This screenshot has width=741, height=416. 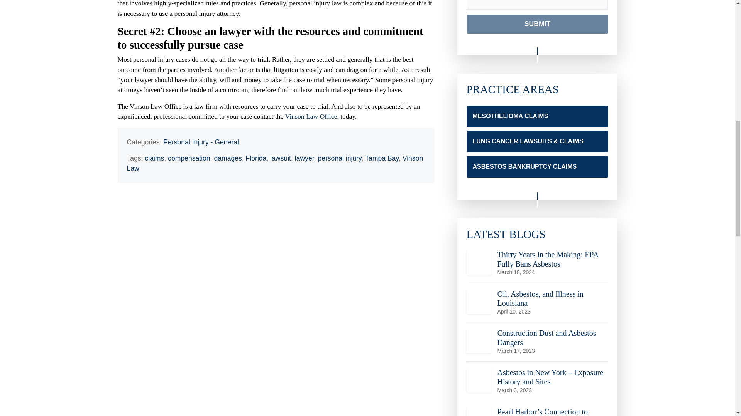 I want to click on personal injury, so click(x=340, y=158).